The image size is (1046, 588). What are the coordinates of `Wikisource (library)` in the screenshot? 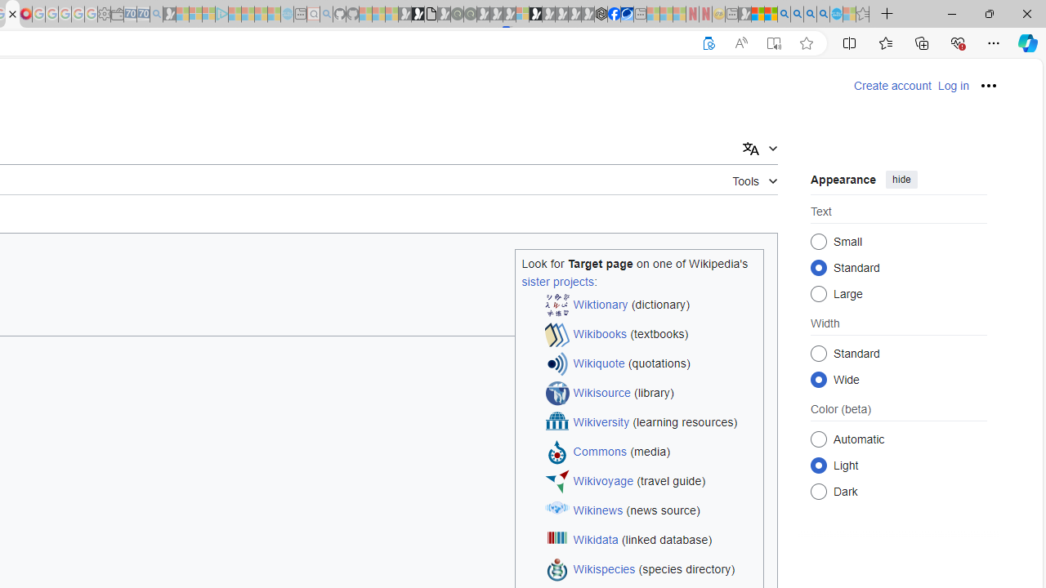 It's located at (650, 394).